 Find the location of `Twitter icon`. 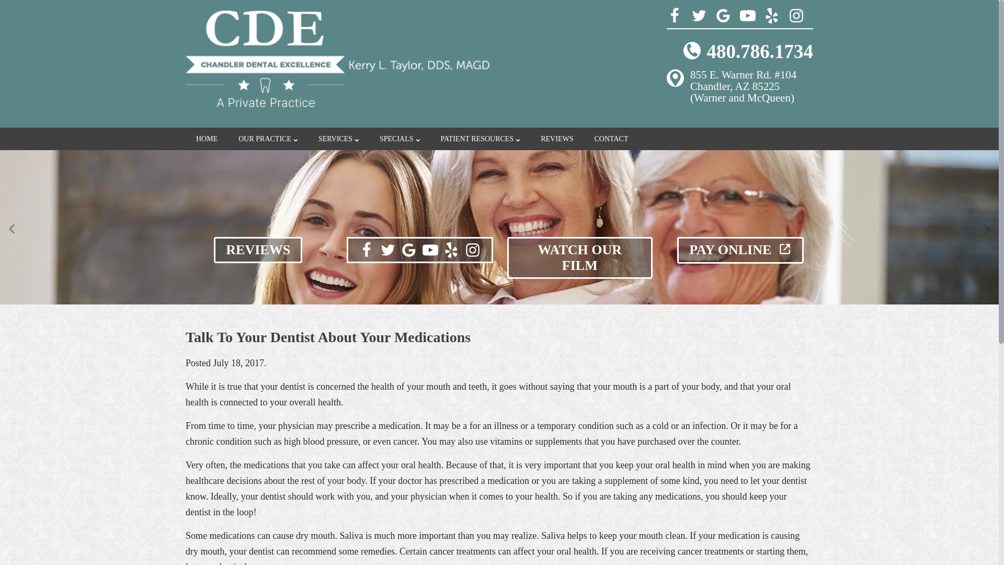

Twitter icon is located at coordinates (388, 250).